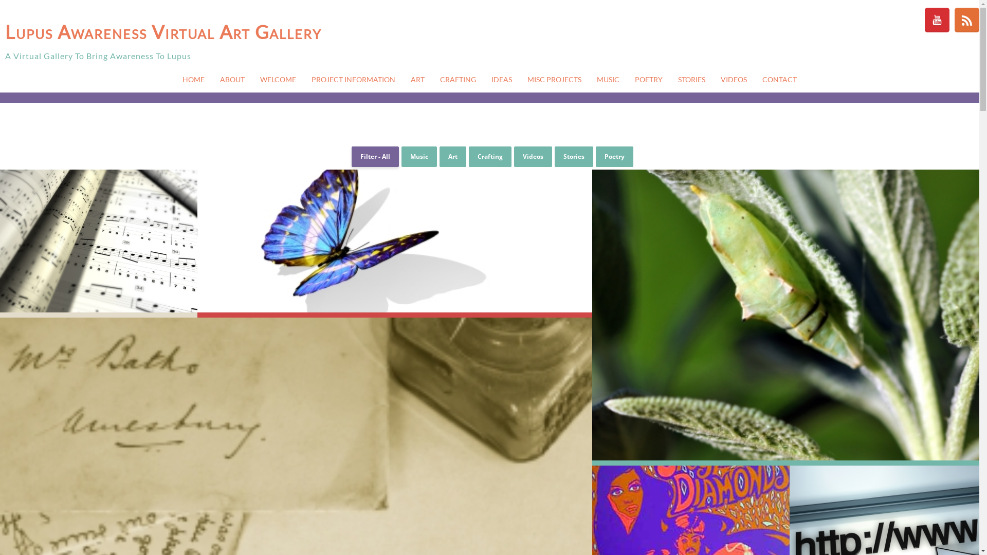  Describe the element at coordinates (222, 32) in the screenshot. I see `Lupus Awareness Virtual Art Gallery` at that location.